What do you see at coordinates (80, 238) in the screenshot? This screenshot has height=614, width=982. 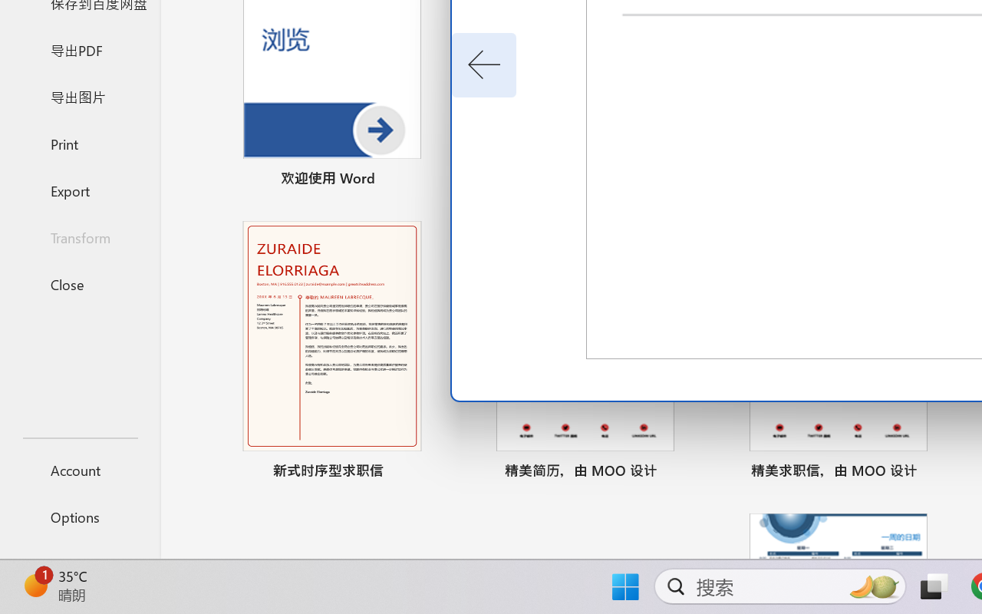 I see `Transform` at bounding box center [80, 238].